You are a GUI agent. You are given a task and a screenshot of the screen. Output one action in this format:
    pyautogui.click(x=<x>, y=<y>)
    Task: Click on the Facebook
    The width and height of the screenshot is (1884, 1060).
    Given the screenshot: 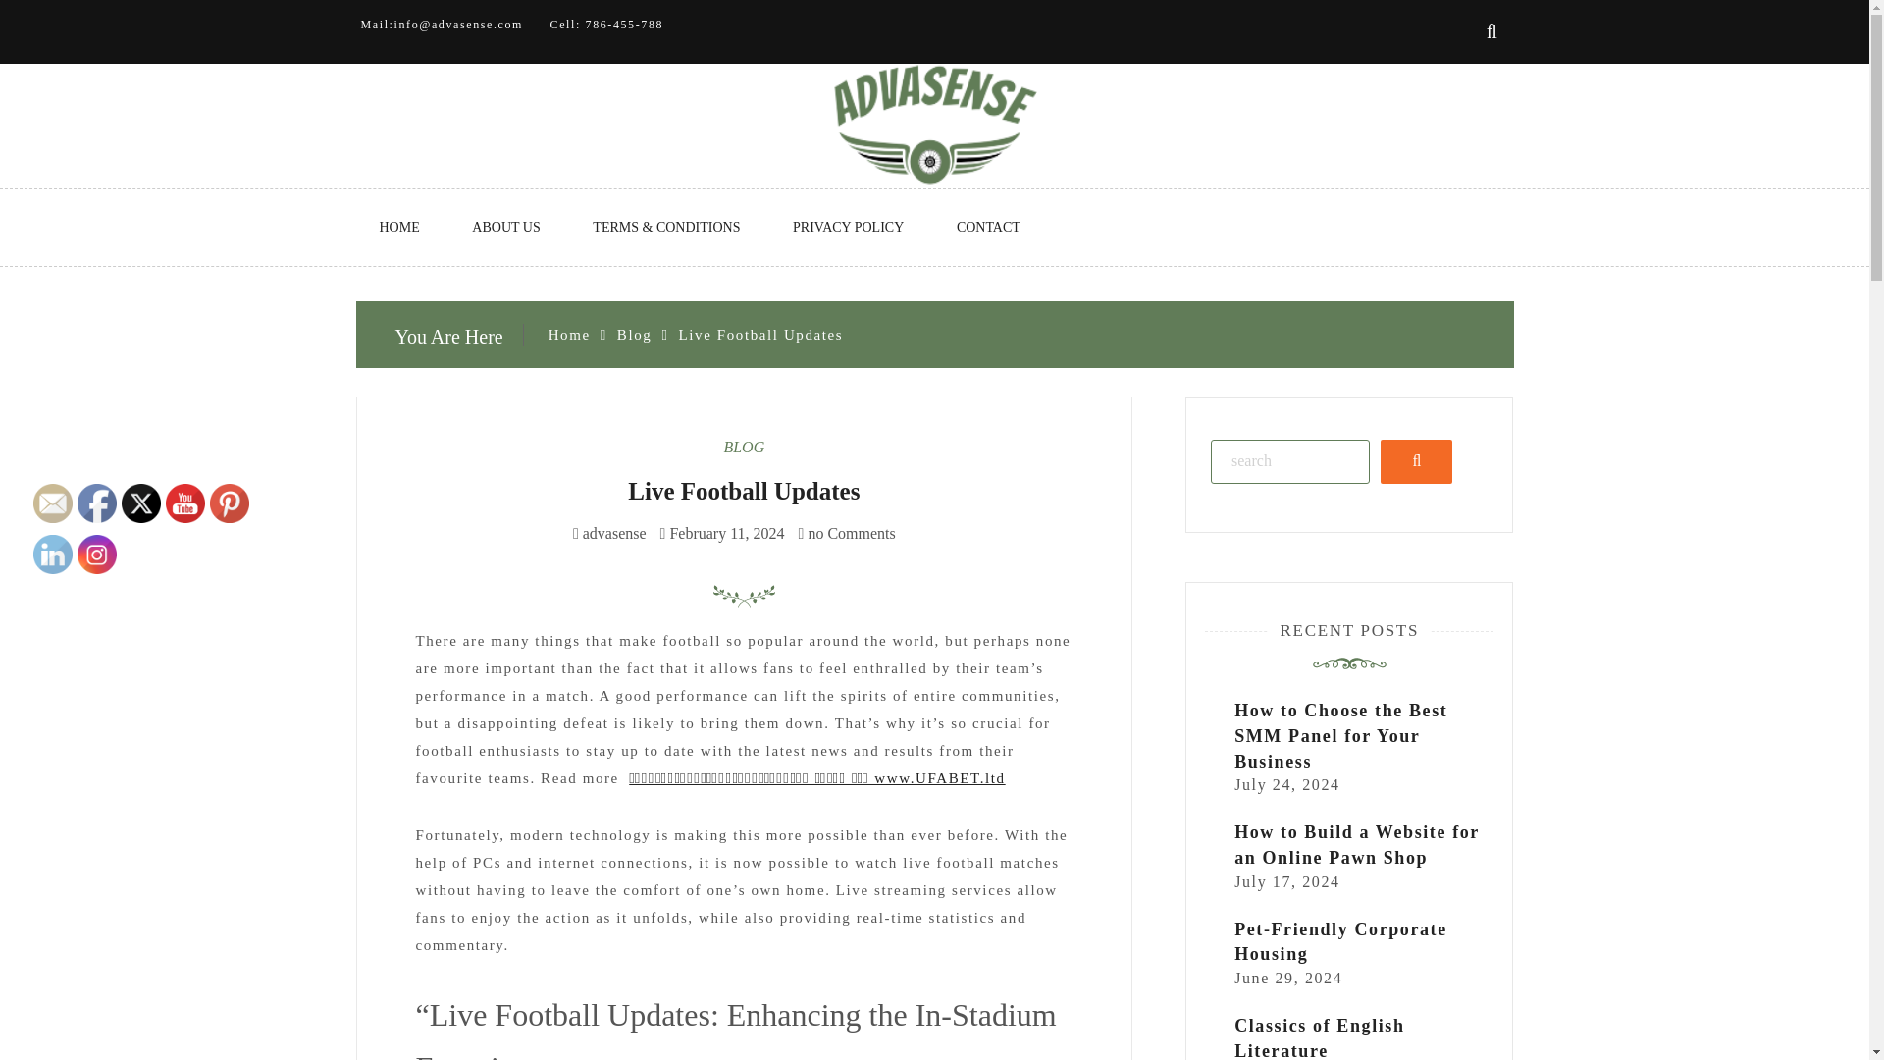 What is the action you would take?
    pyautogui.click(x=96, y=503)
    